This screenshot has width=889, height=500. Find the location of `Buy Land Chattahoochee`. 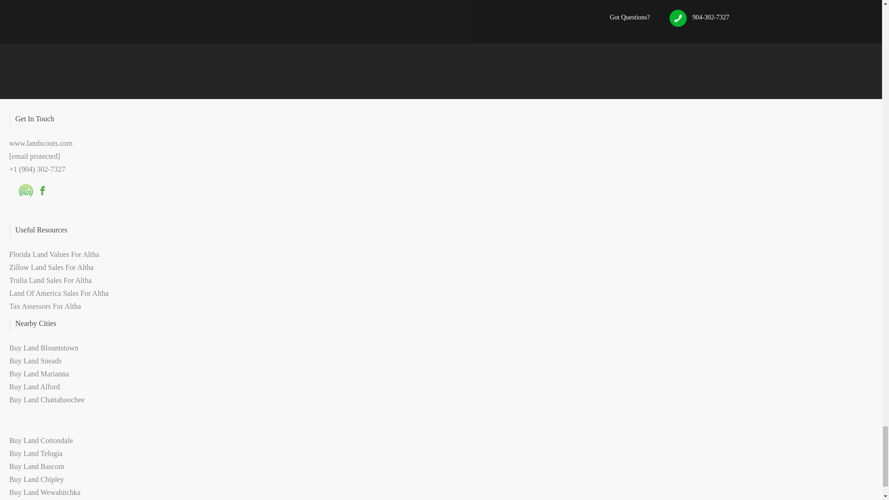

Buy Land Chattahoochee is located at coordinates (46, 400).